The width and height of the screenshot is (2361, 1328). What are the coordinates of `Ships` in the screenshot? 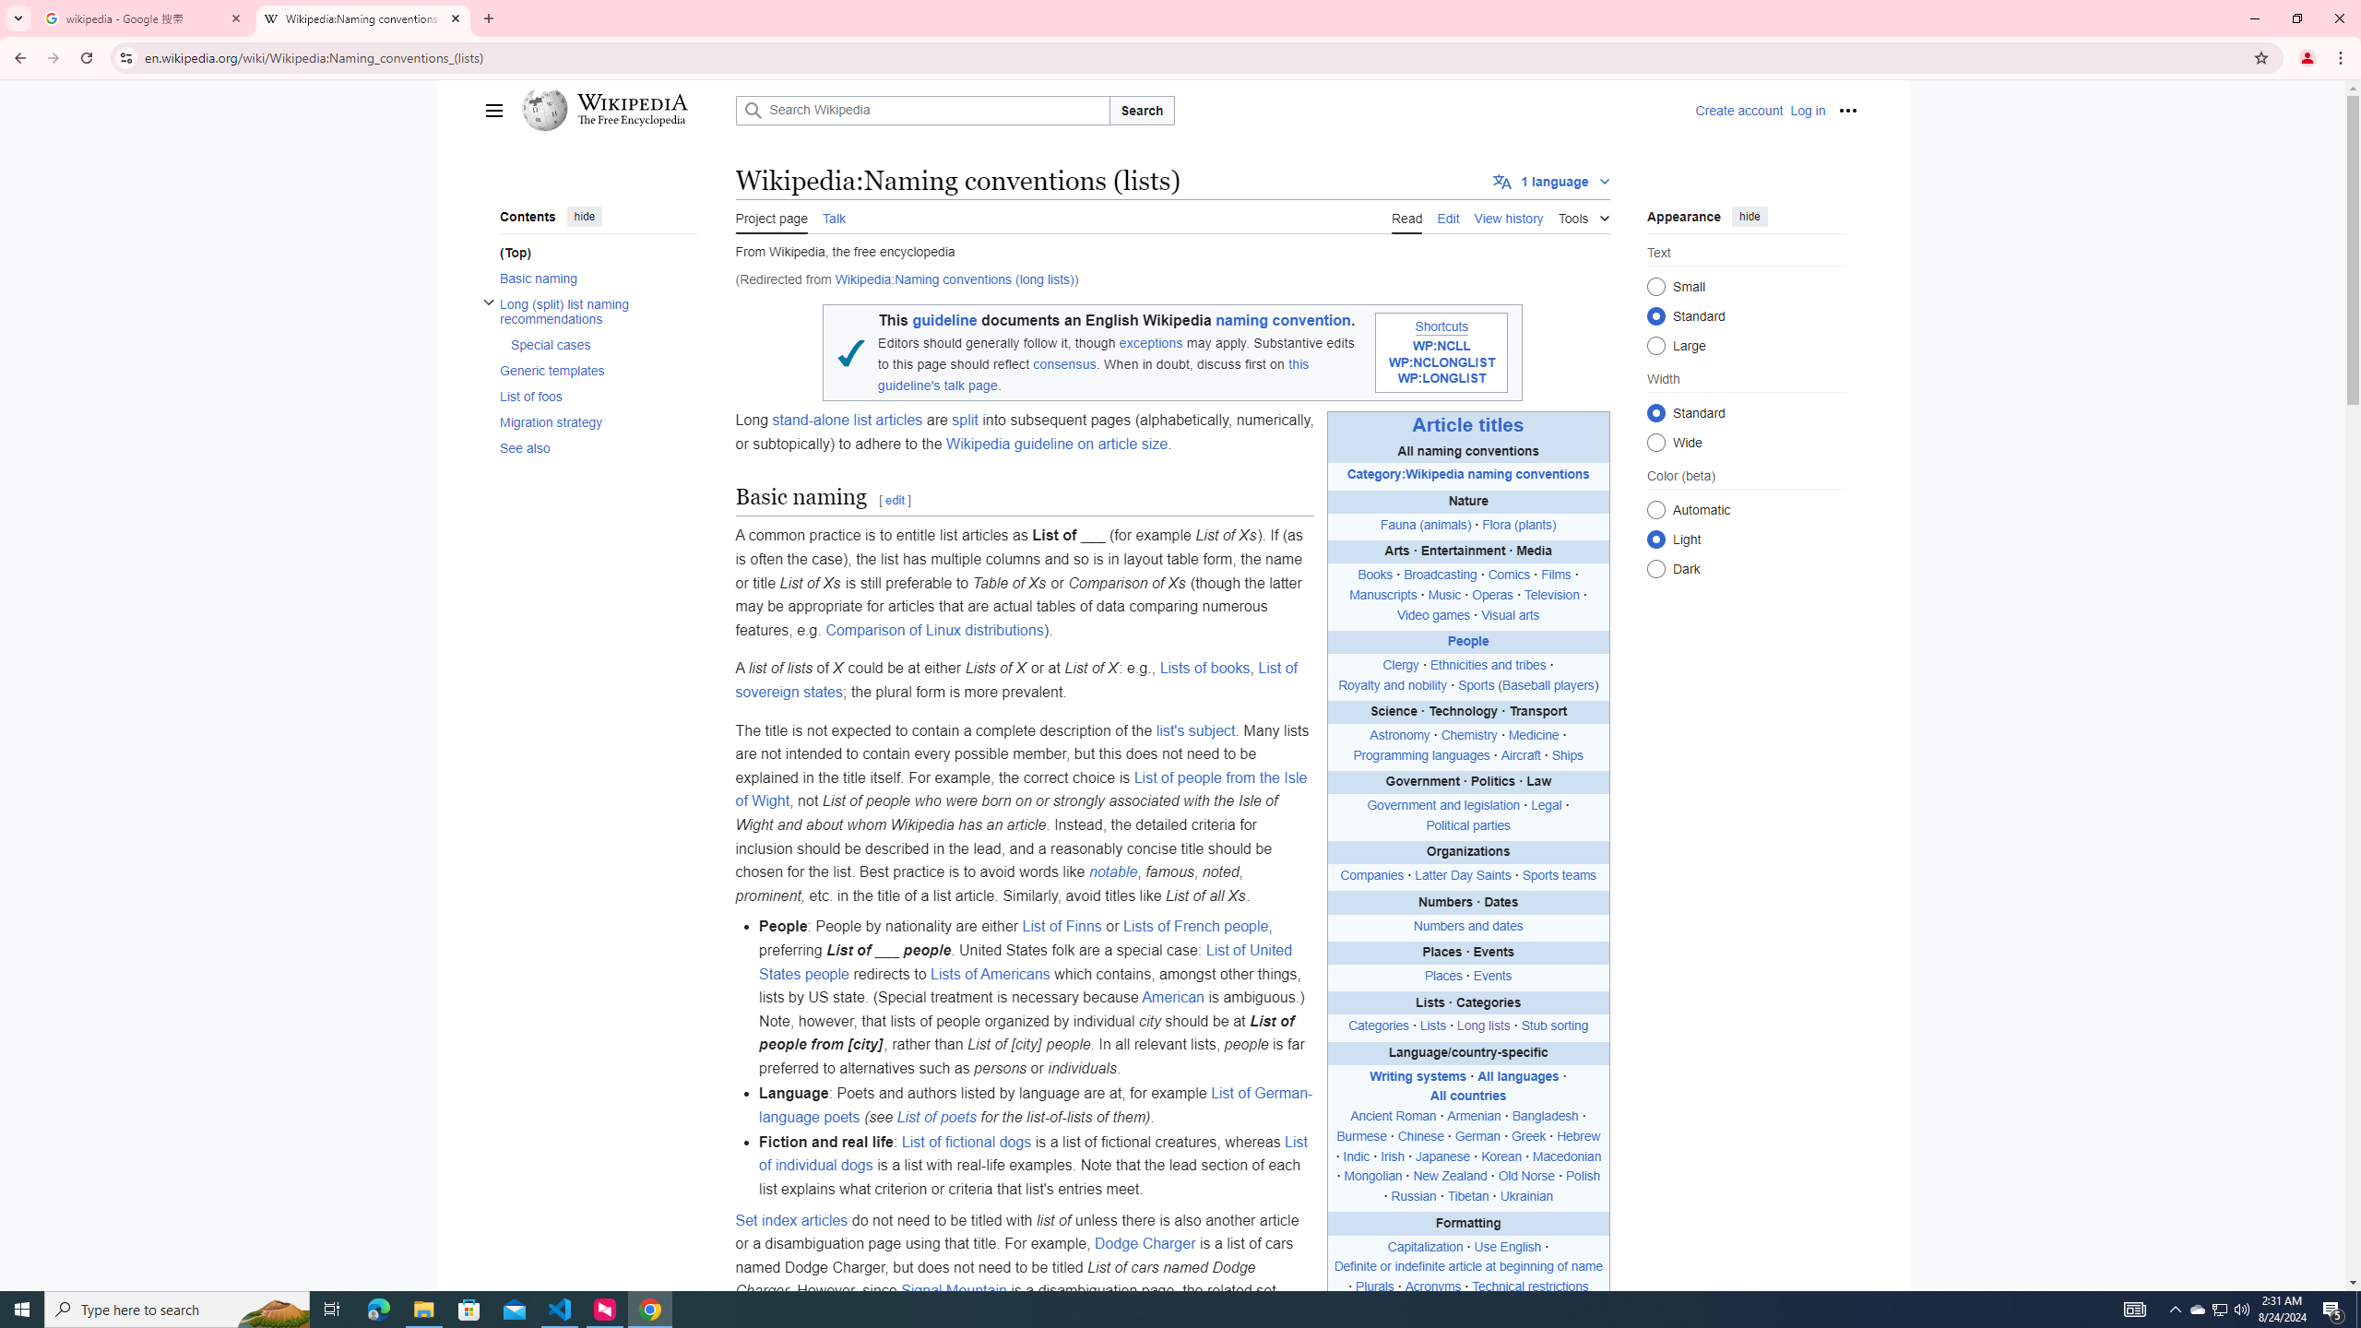 It's located at (1567, 754).